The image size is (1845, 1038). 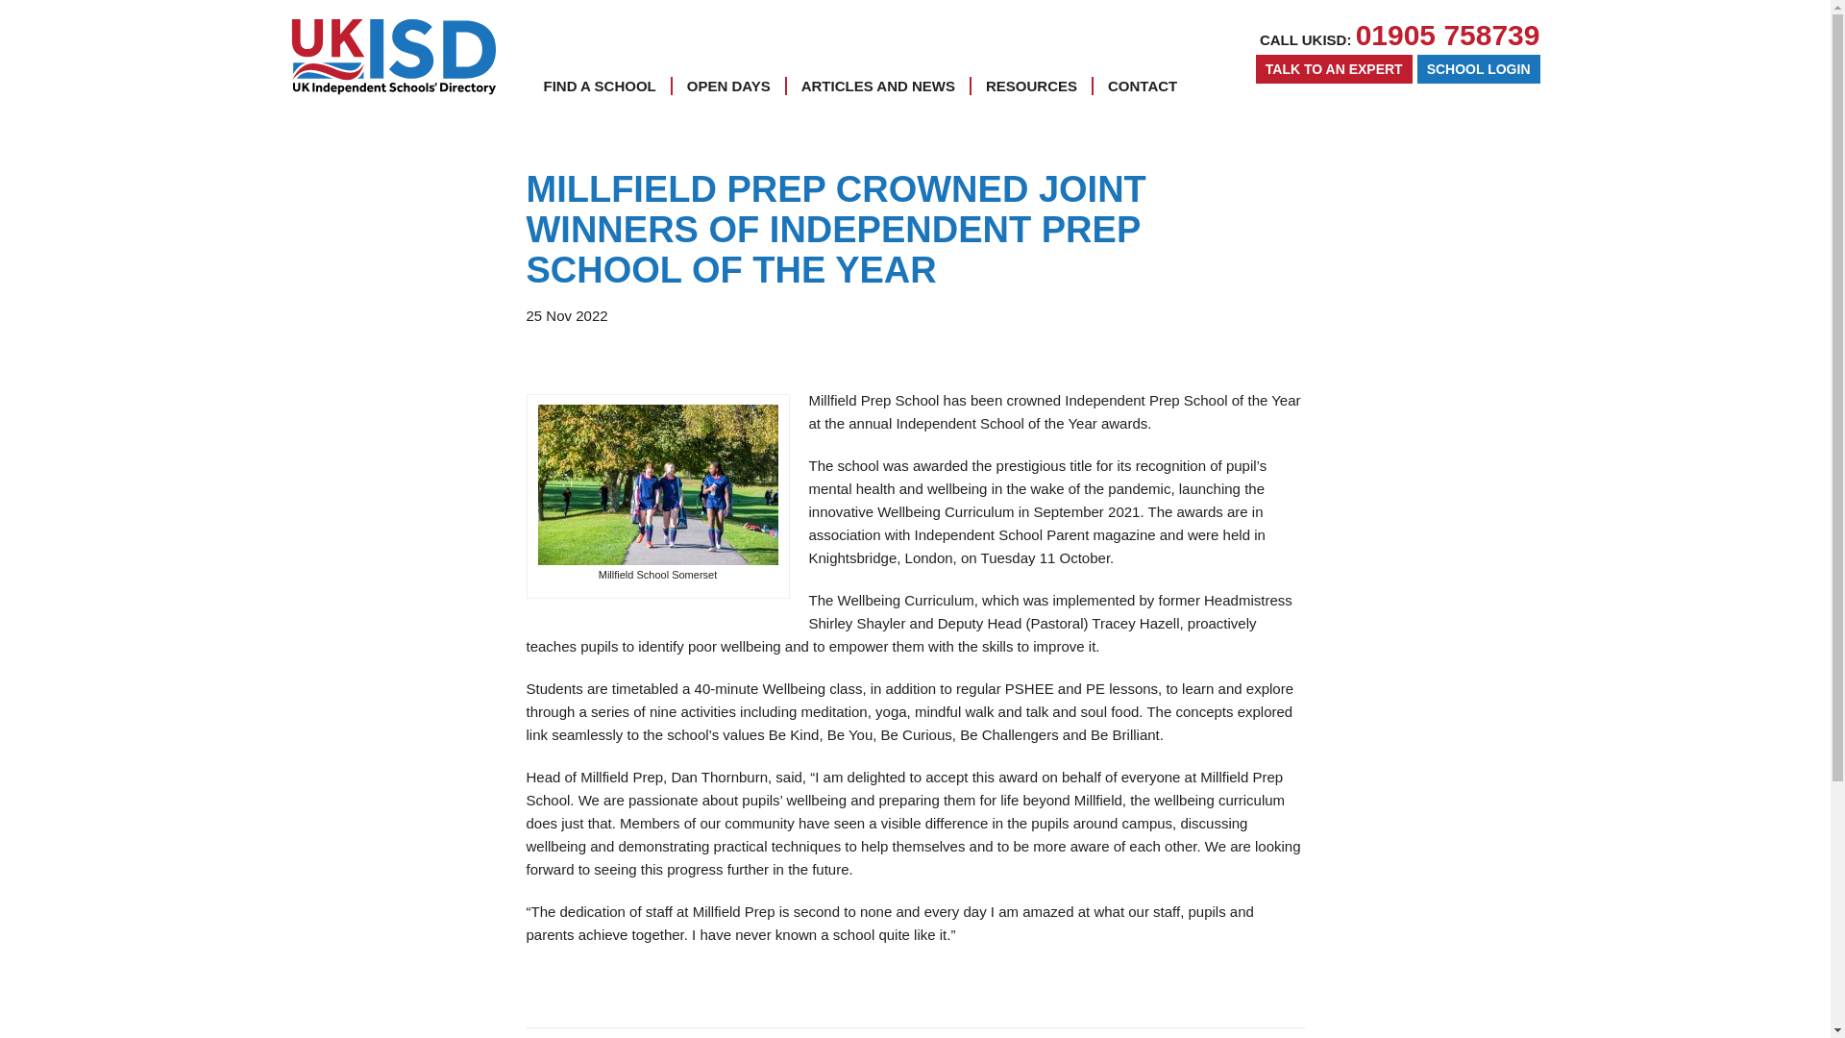 What do you see at coordinates (1448, 35) in the screenshot?
I see `01905 758739` at bounding box center [1448, 35].